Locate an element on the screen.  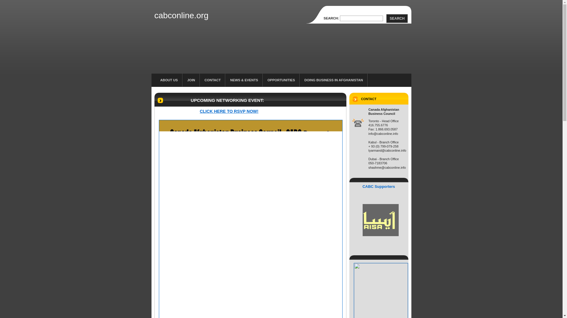
DOING BUSINESS IN AFGHANISTAN is located at coordinates (334, 80).